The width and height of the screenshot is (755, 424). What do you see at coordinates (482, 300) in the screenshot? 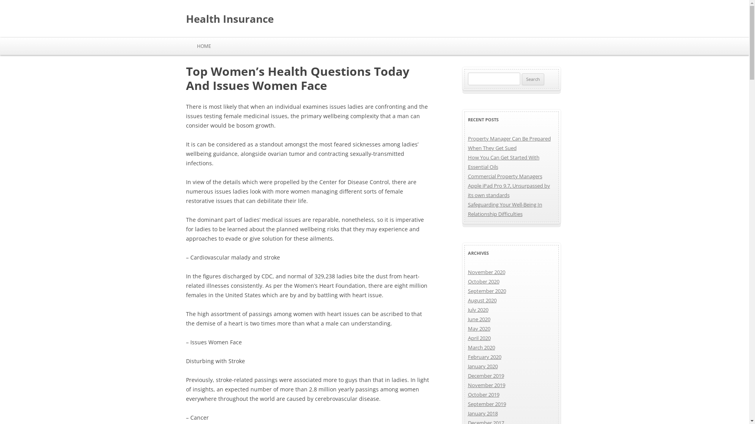
I see `August 2020` at bounding box center [482, 300].